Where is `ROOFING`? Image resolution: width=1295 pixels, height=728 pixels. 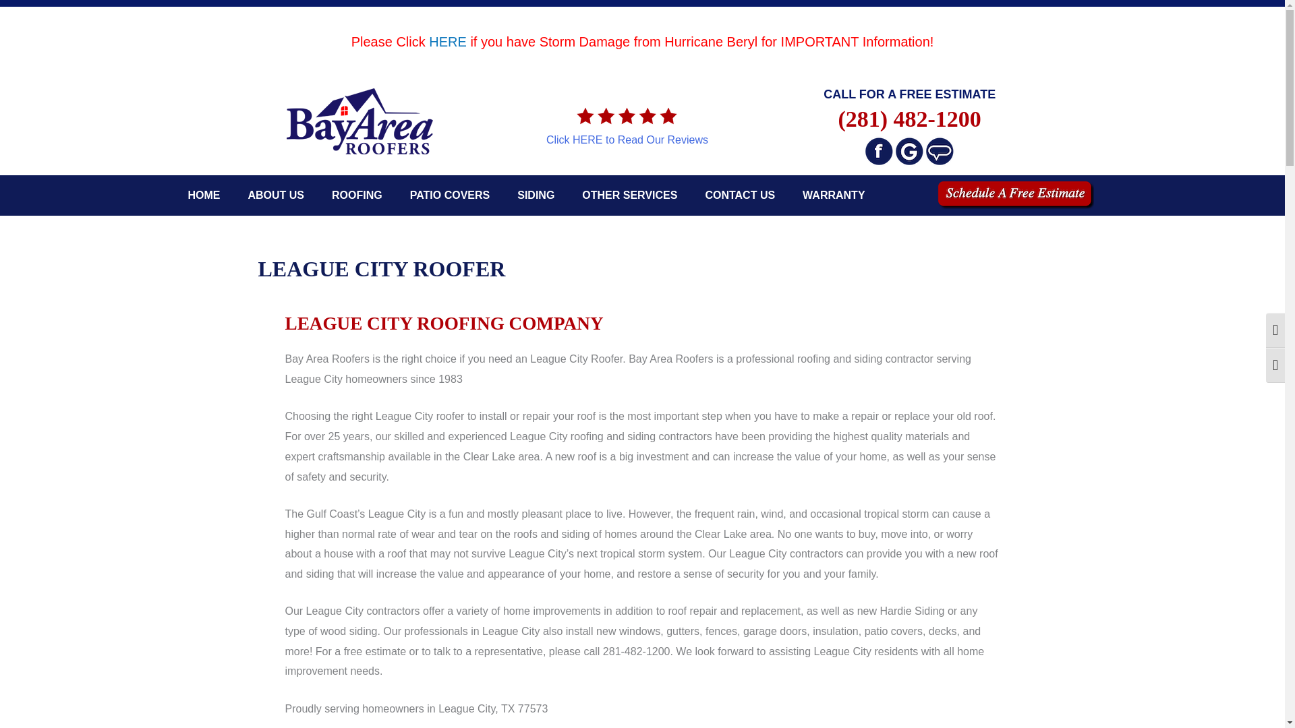
ROOFING is located at coordinates (357, 195).